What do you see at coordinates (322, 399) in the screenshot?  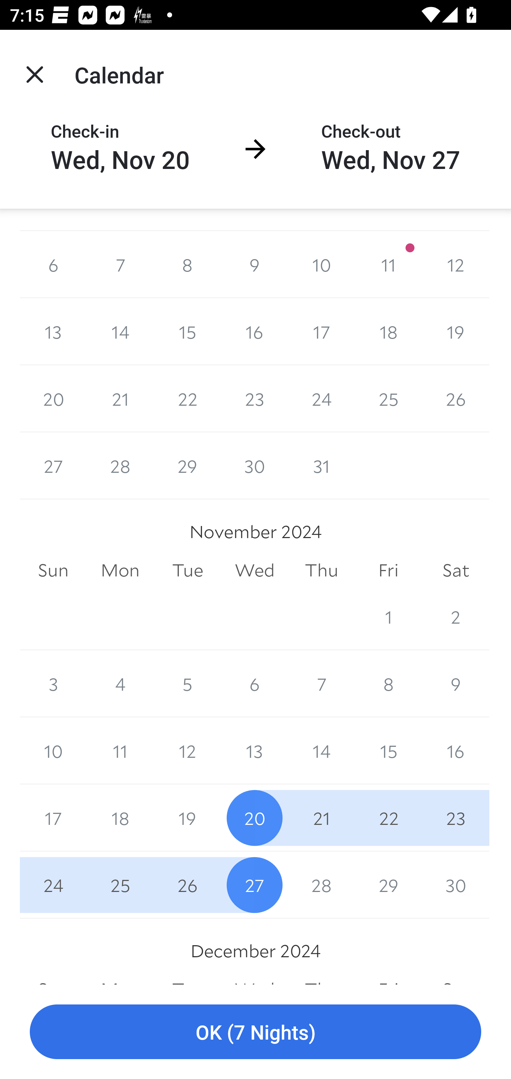 I see `24 24 October 2024` at bounding box center [322, 399].